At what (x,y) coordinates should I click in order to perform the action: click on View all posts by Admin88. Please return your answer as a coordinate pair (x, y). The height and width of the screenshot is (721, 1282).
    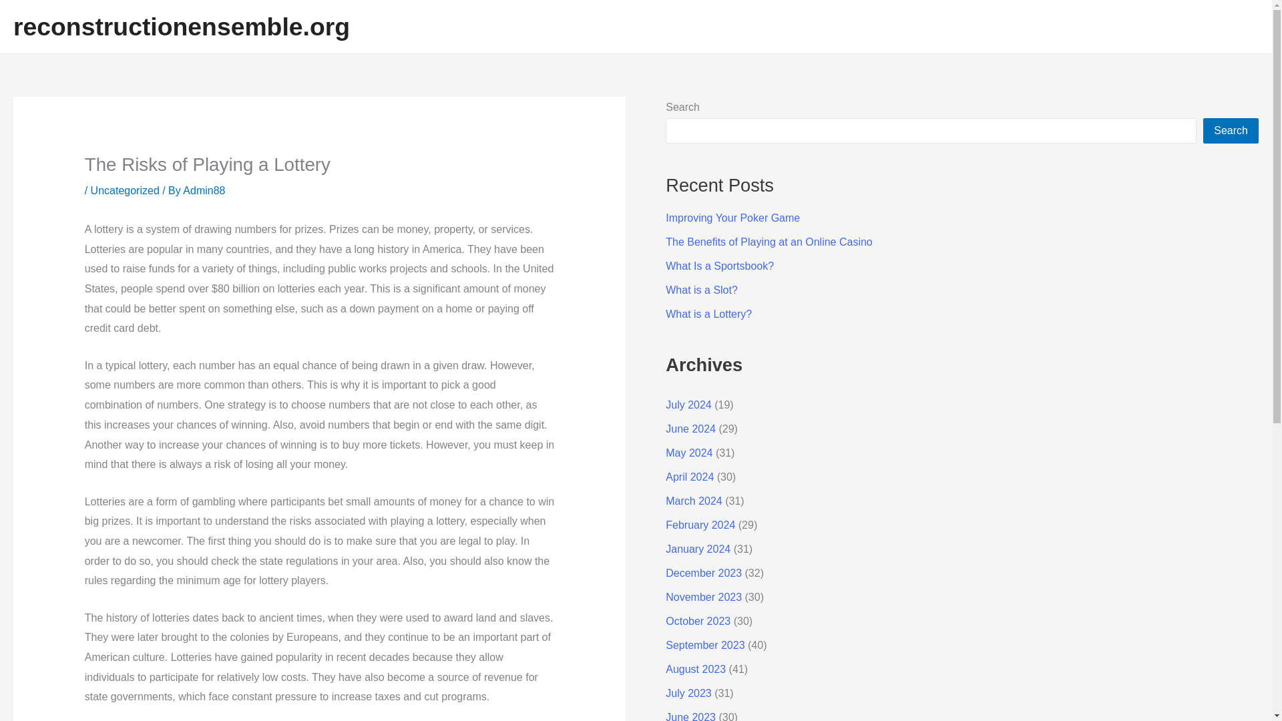
    Looking at the image, I should click on (204, 190).